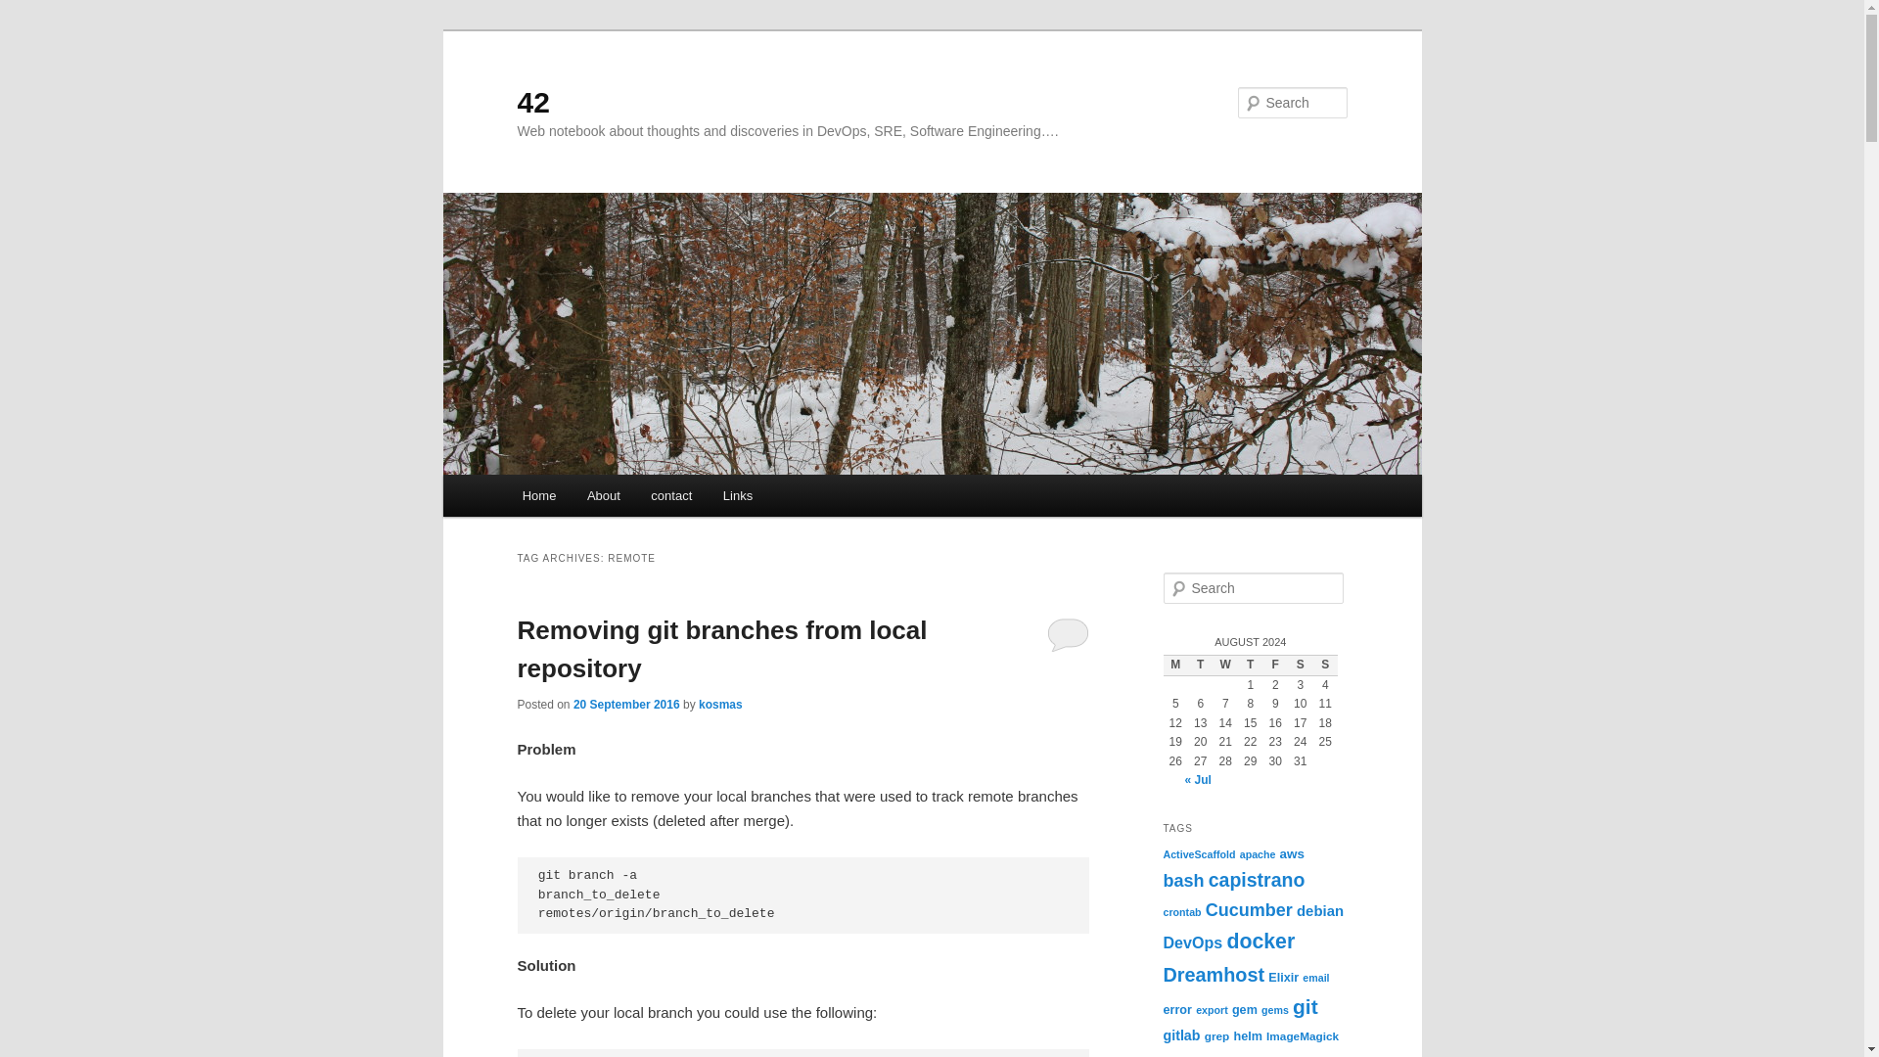 This screenshot has height=1057, width=1879. What do you see at coordinates (1251, 666) in the screenshot?
I see `Thursday` at bounding box center [1251, 666].